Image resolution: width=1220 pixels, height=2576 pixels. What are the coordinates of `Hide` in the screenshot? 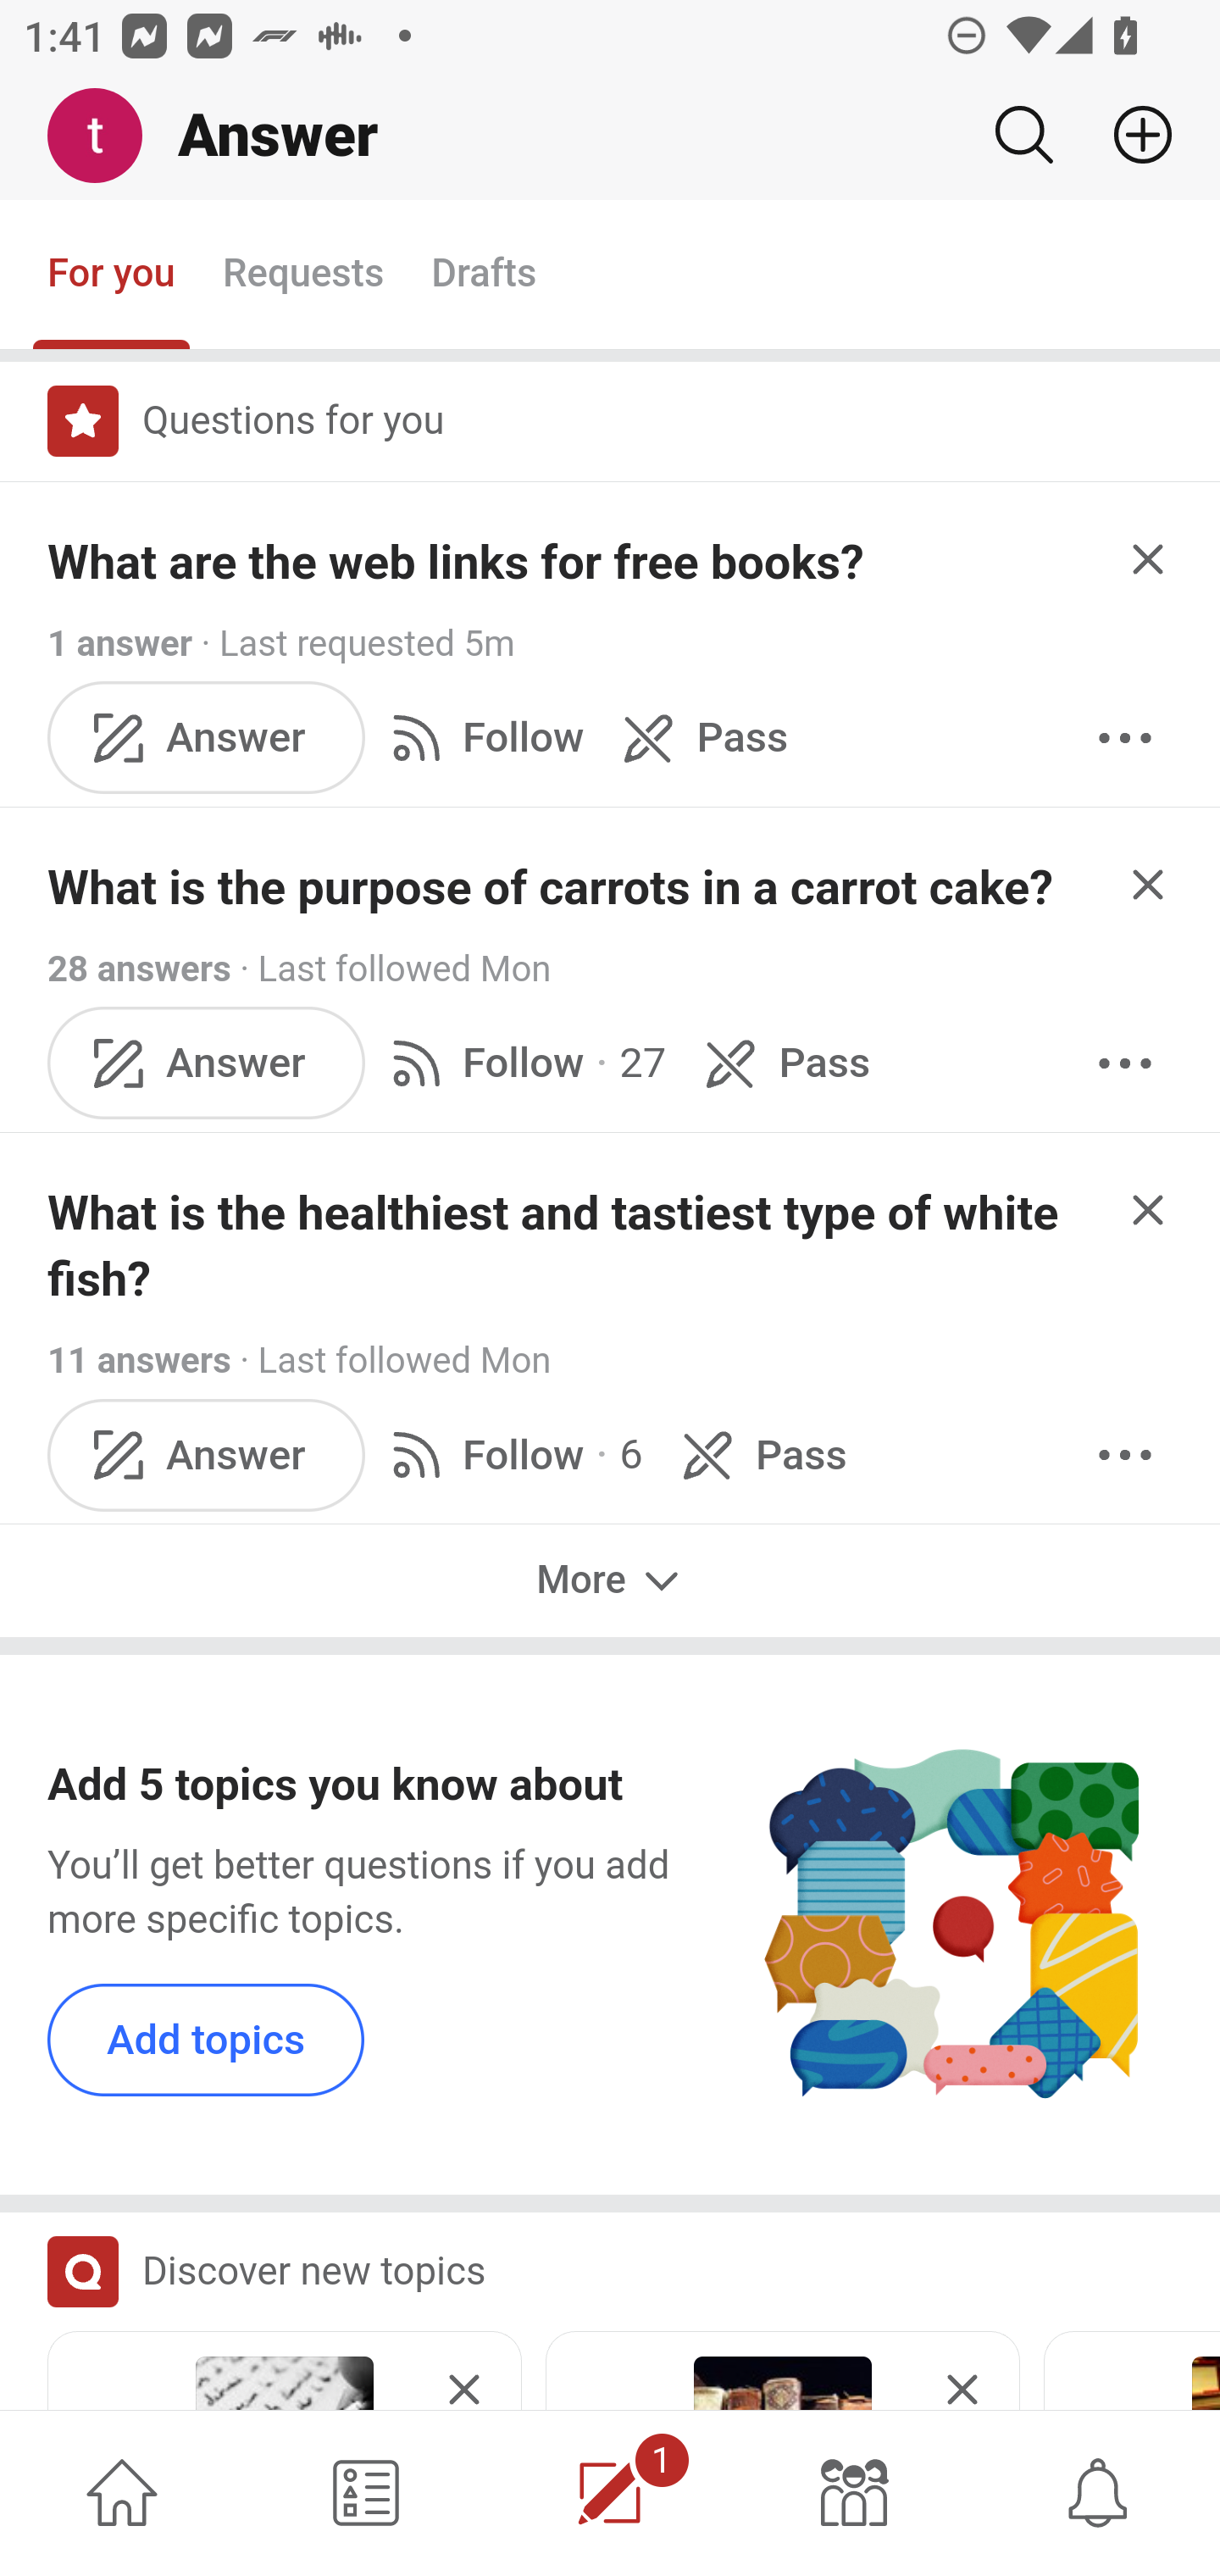 It's located at (1149, 883).